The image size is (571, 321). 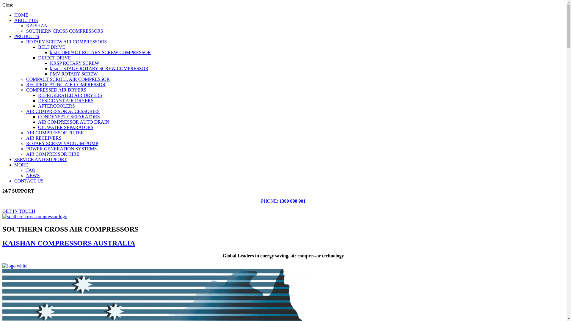 What do you see at coordinates (33, 175) in the screenshot?
I see `NEWS` at bounding box center [33, 175].